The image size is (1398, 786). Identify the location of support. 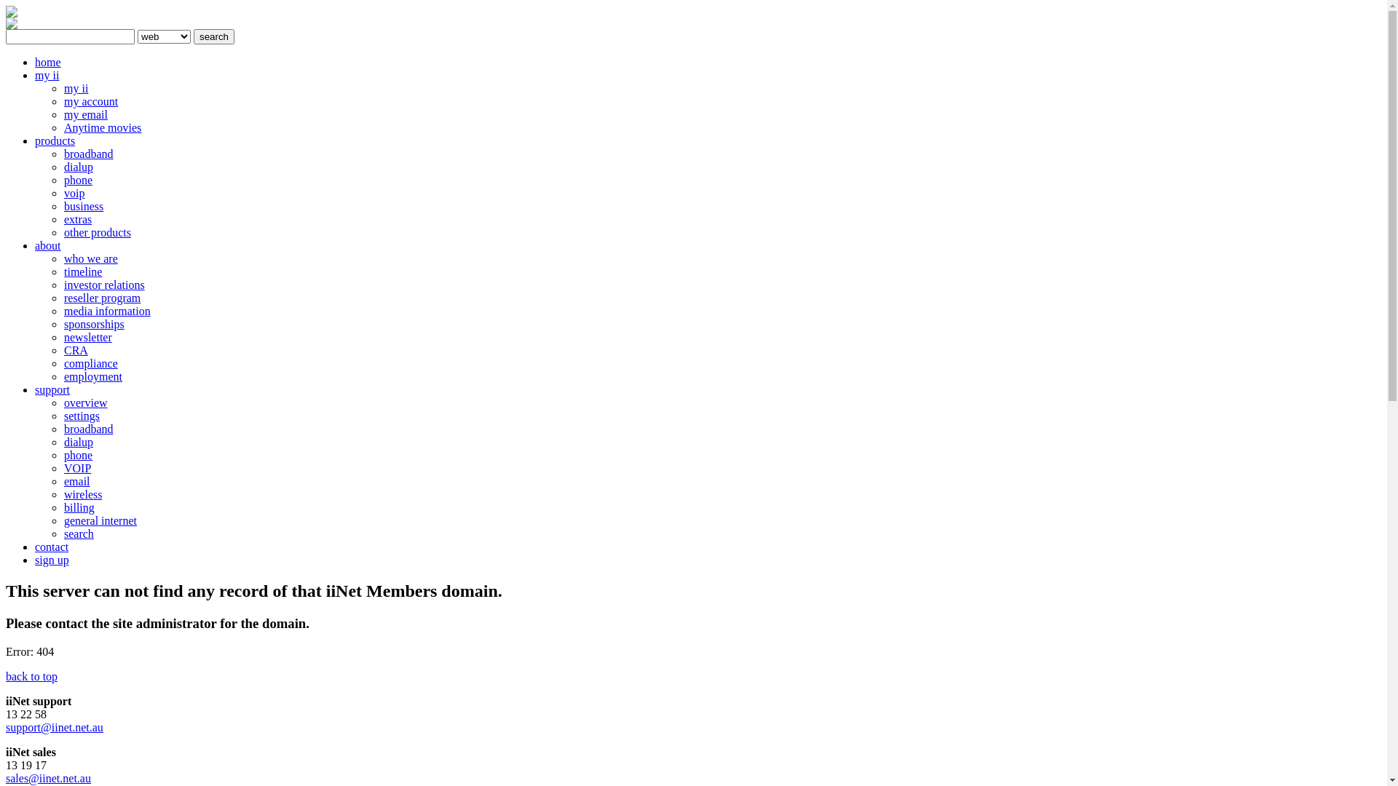
(52, 390).